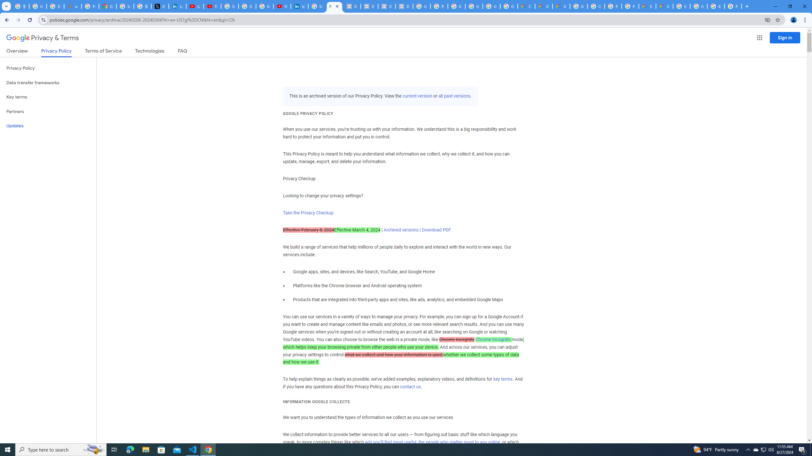 Image resolution: width=812 pixels, height=456 pixels. What do you see at coordinates (125, 6) in the screenshot?
I see `Sign in - Google Accounts` at bounding box center [125, 6].